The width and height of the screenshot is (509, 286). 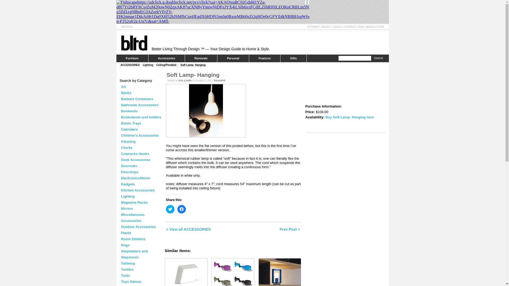 What do you see at coordinates (212, 12) in the screenshot?
I see `3rd party ad content` at bounding box center [212, 12].